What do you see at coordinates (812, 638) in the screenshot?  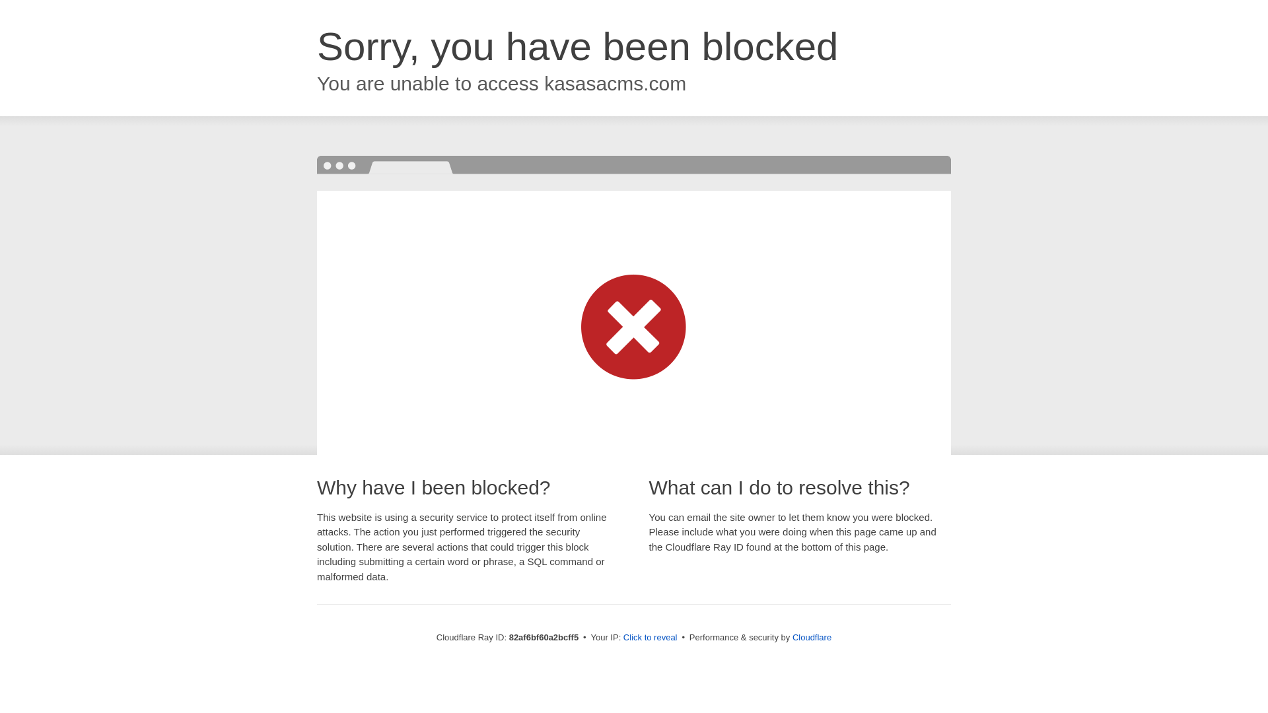 I see `Cloudflare` at bounding box center [812, 638].